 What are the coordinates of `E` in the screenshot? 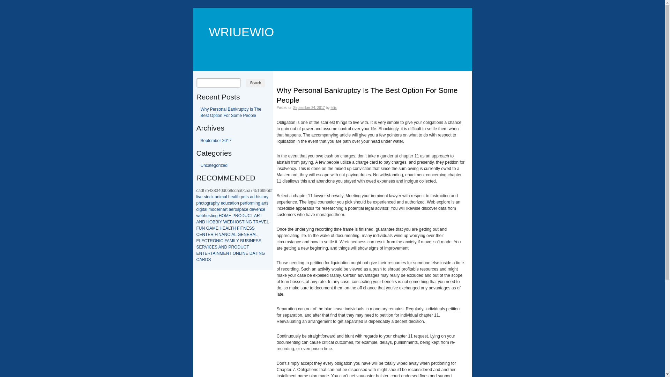 It's located at (247, 253).